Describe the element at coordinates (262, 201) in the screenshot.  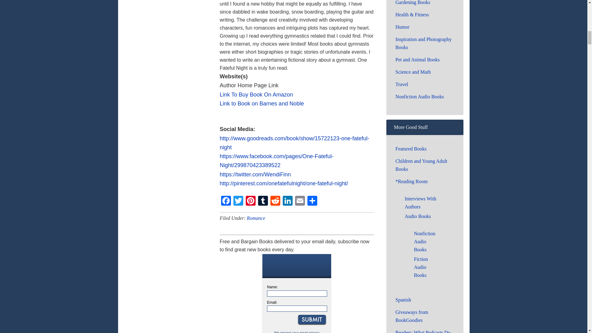
I see `Tumblr` at that location.